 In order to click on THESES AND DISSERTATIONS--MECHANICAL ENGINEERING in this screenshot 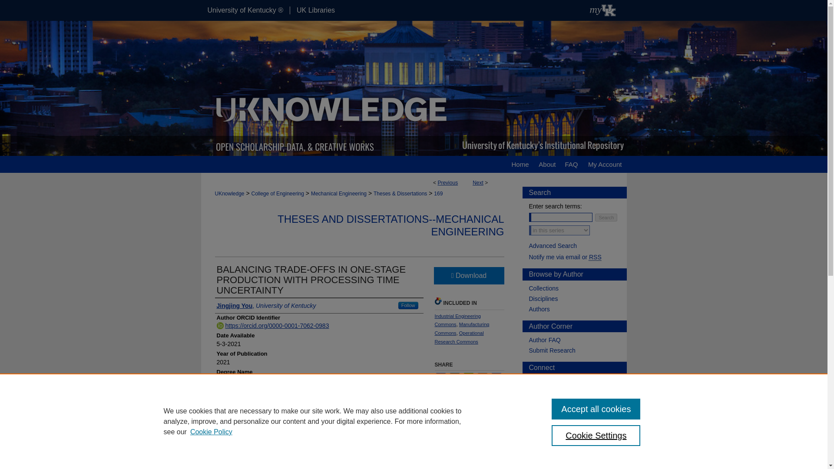, I will do `click(391, 225)`.